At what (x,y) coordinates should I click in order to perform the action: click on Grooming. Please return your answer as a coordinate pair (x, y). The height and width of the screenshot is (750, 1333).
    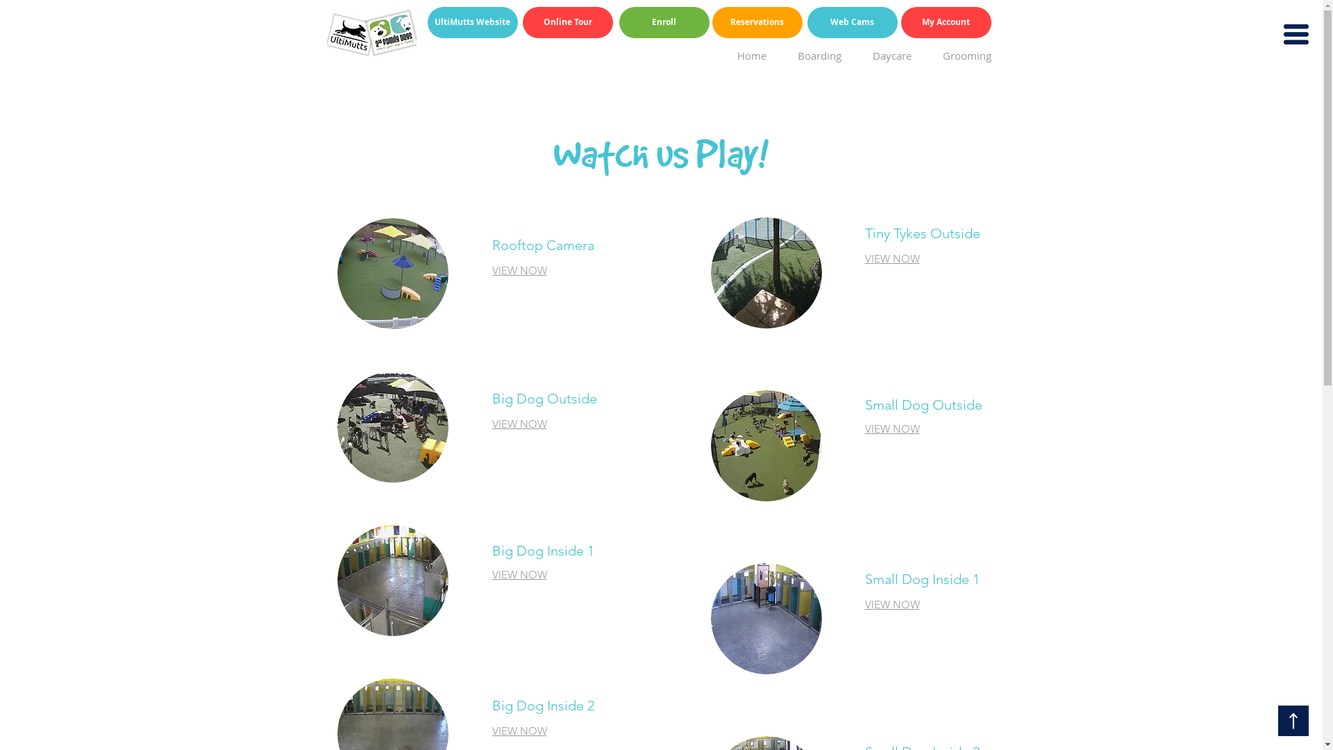
    Looking at the image, I should click on (962, 56).